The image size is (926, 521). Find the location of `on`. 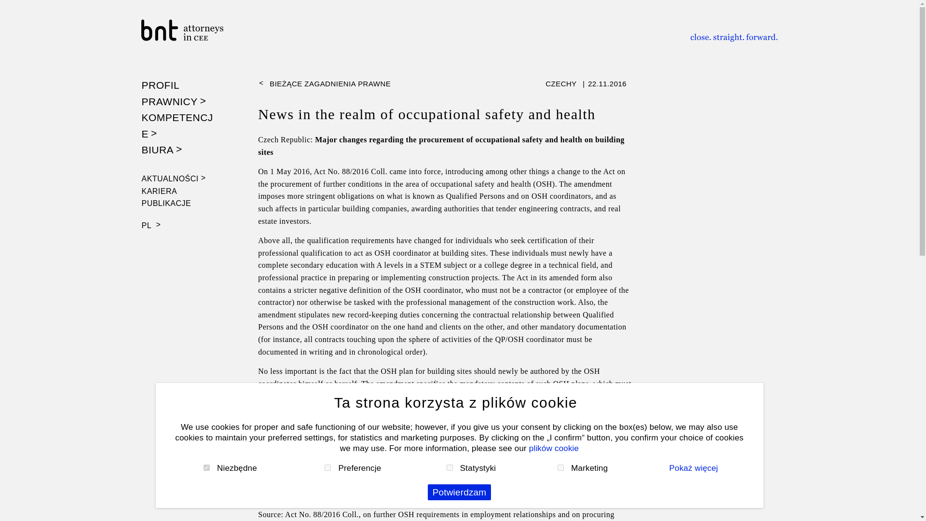

on is located at coordinates (206, 468).